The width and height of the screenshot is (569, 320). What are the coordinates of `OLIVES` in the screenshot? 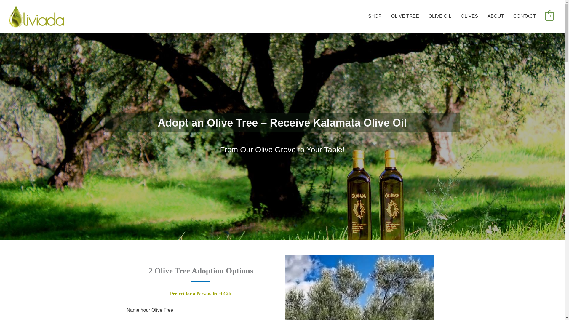 It's located at (469, 16).